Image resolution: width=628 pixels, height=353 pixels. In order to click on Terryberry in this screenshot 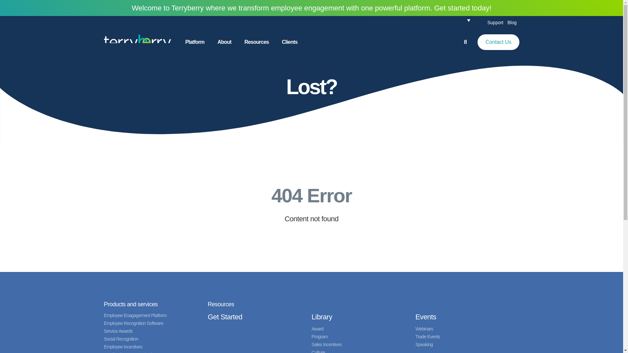, I will do `click(137, 42)`.